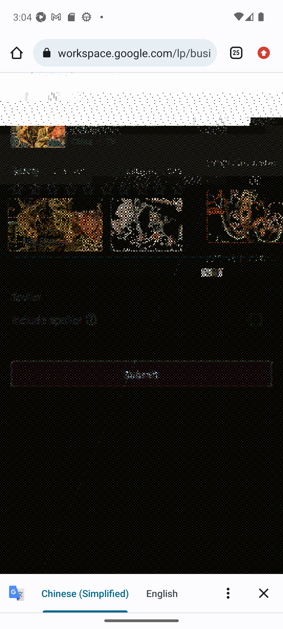 This screenshot has width=283, height=629. Describe the element at coordinates (162, 593) in the screenshot. I see `English` at that location.